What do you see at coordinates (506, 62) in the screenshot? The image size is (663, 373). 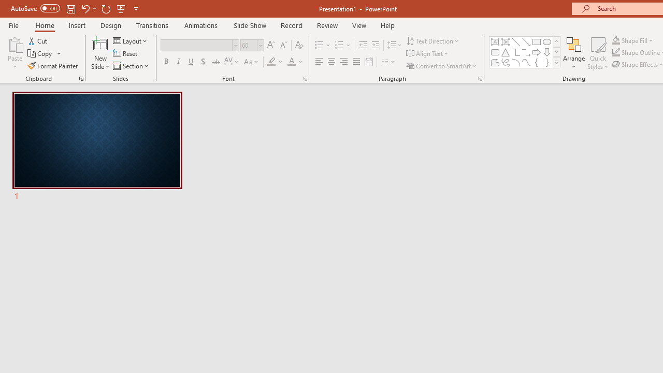 I see `Freeform: Scribble` at bounding box center [506, 62].